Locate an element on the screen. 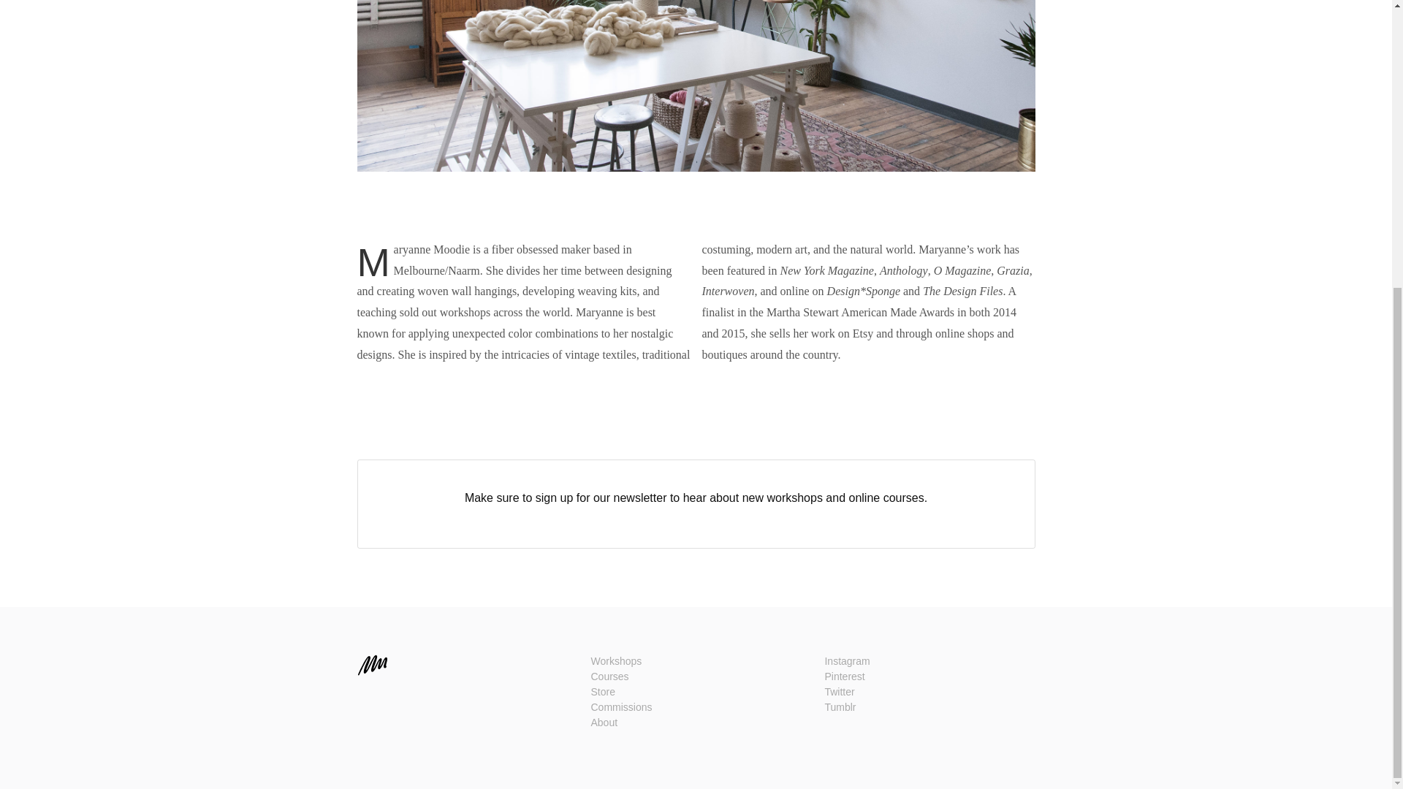 The width and height of the screenshot is (1403, 789). About is located at coordinates (604, 722).